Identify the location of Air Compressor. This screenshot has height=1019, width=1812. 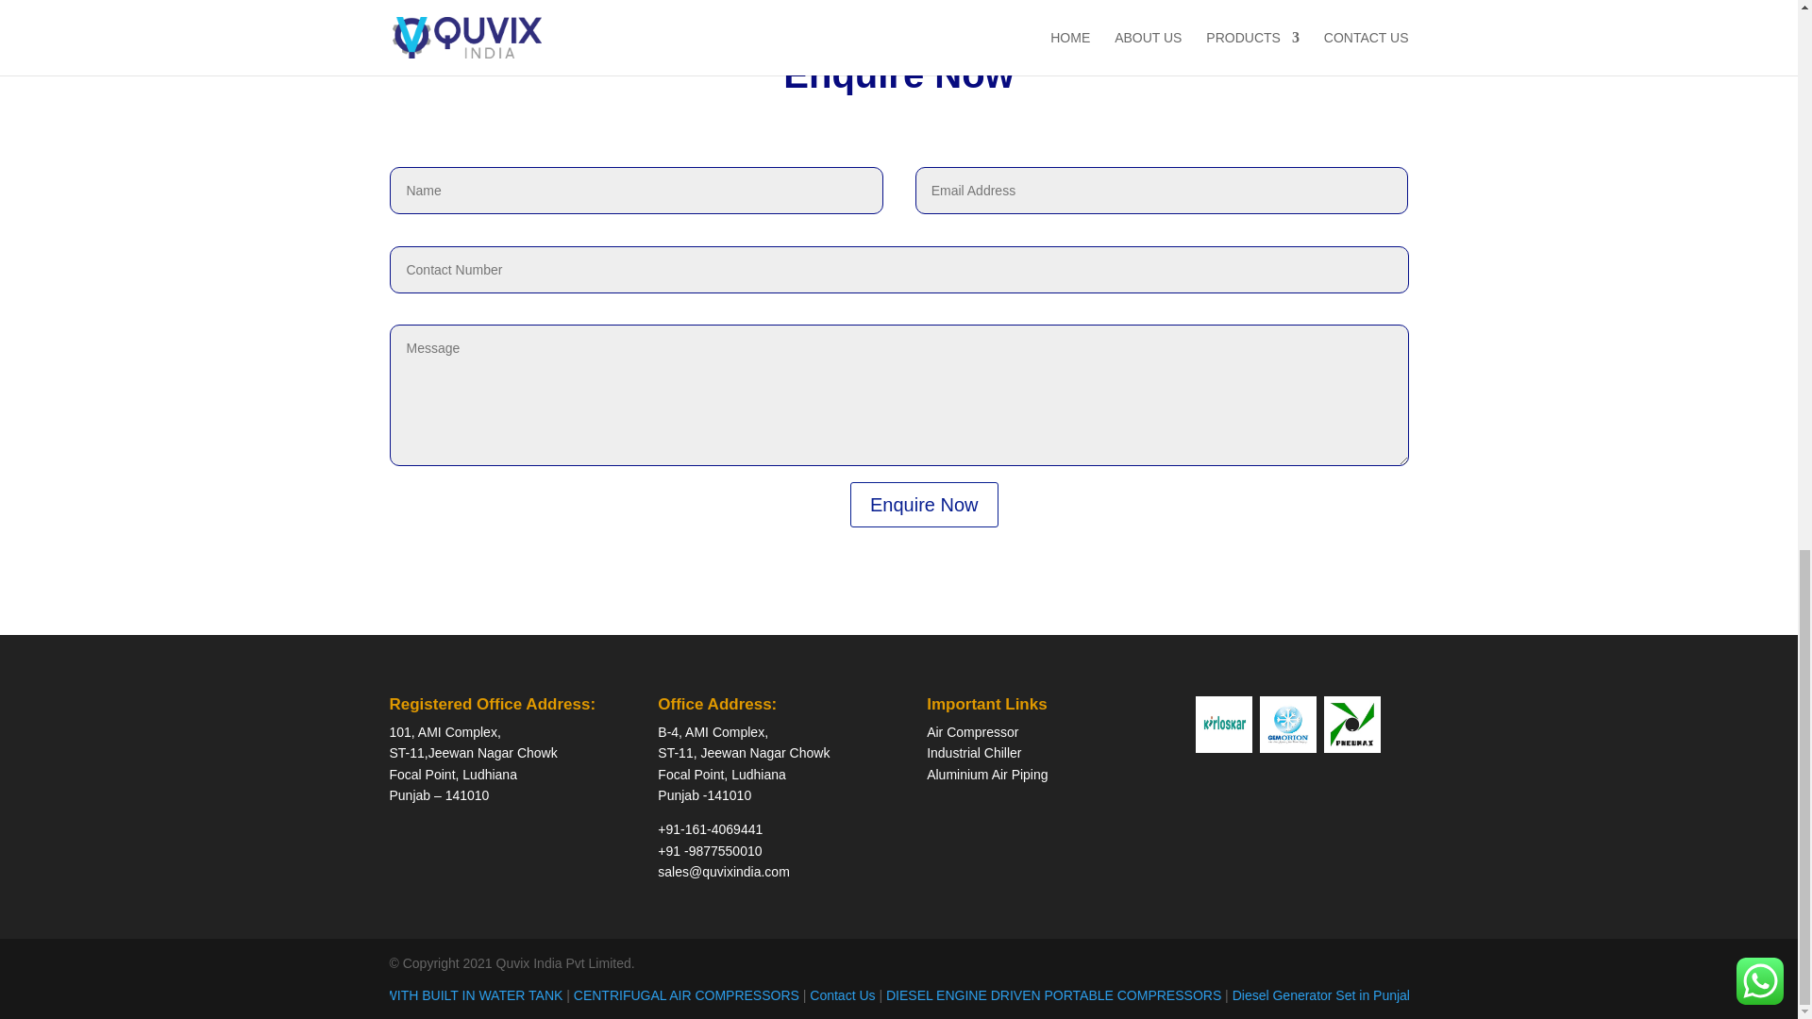
(972, 732).